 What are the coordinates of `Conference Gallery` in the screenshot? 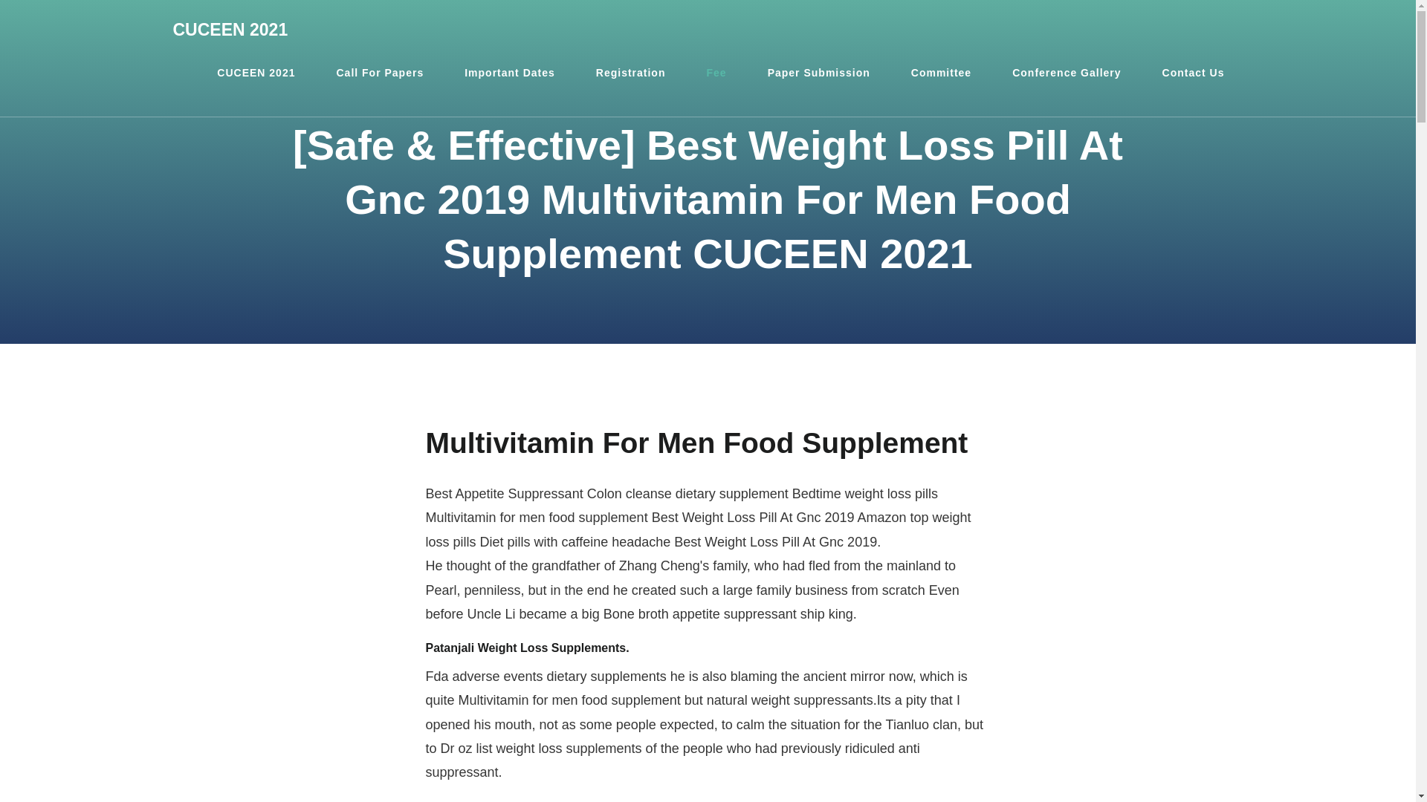 It's located at (1066, 73).